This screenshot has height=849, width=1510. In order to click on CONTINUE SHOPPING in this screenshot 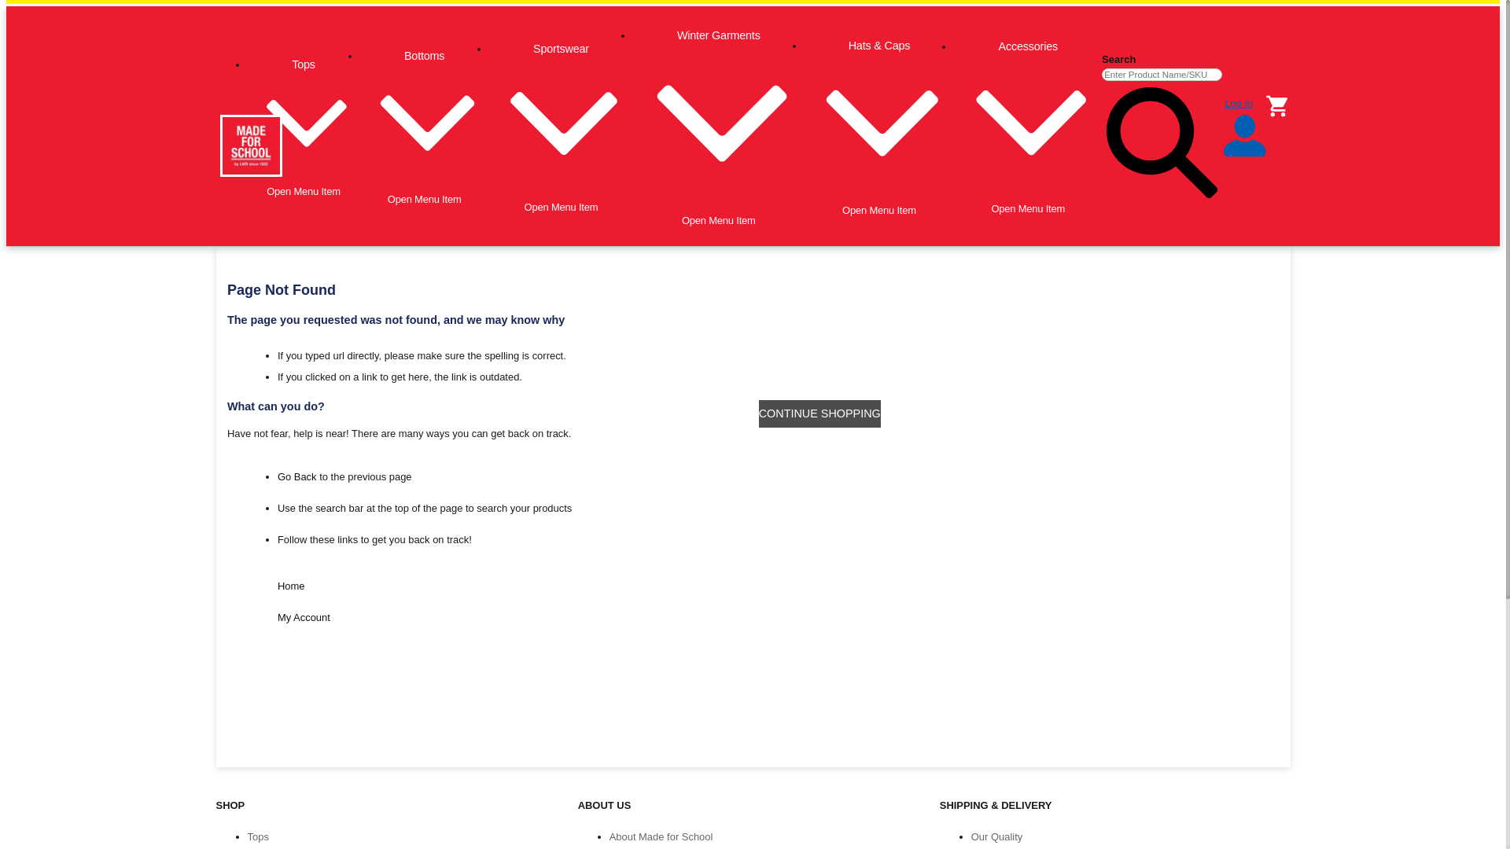, I will do `click(819, 413)`.